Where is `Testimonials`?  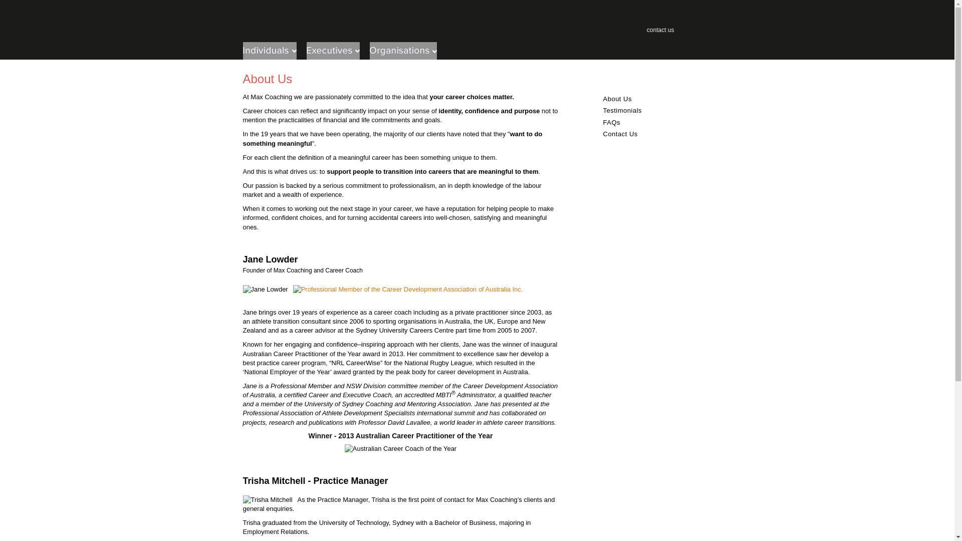
Testimonials is located at coordinates (623, 110).